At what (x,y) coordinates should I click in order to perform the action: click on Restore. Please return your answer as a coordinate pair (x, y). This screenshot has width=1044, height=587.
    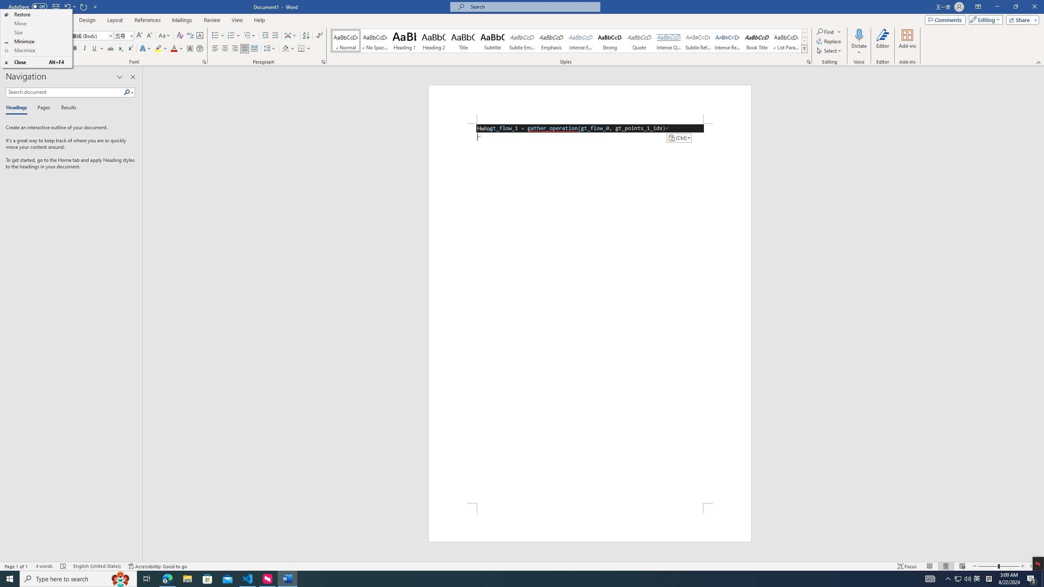
    Looking at the image, I should click on (36, 15).